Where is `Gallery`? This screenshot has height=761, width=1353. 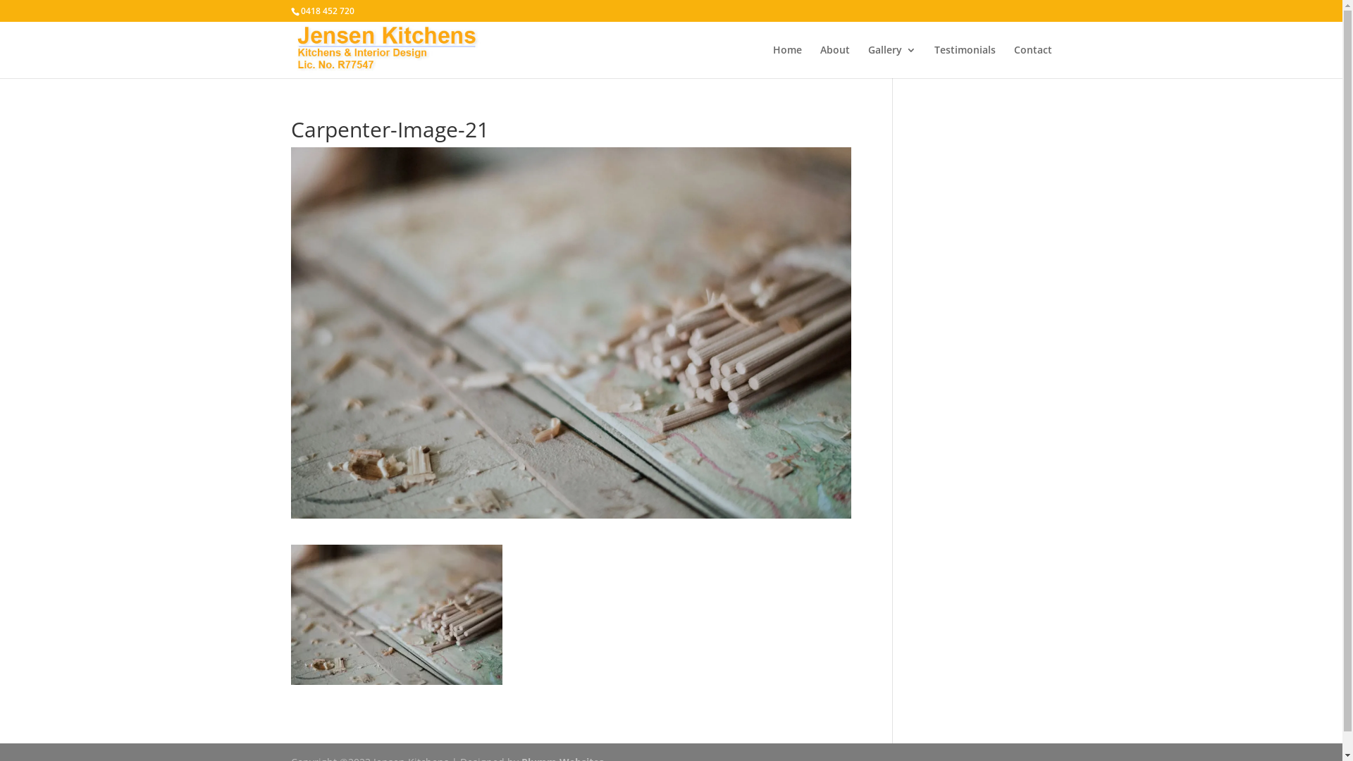 Gallery is located at coordinates (892, 62).